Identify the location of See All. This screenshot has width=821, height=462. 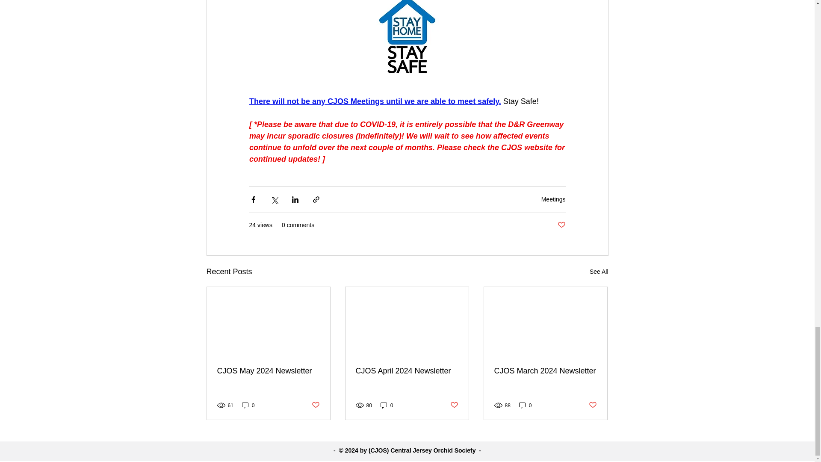
(599, 272).